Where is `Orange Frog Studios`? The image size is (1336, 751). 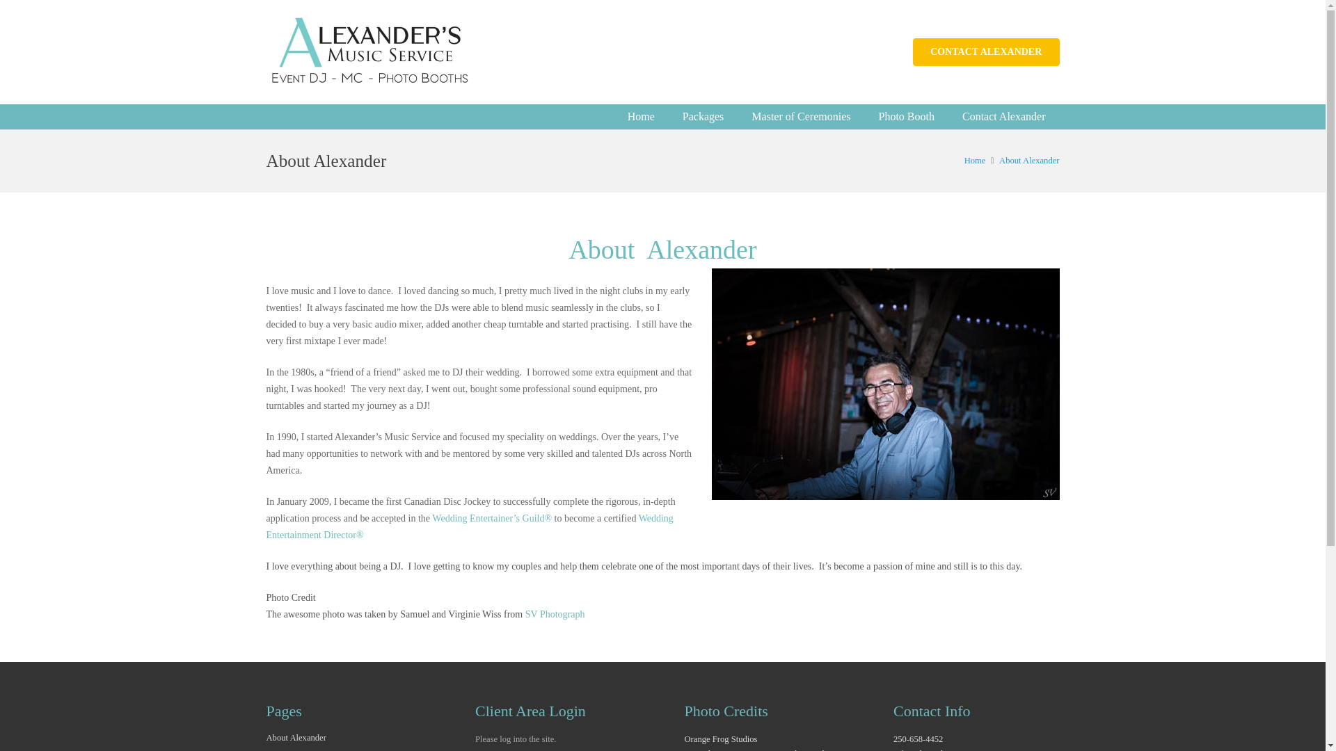 Orange Frog Studios is located at coordinates (721, 739).